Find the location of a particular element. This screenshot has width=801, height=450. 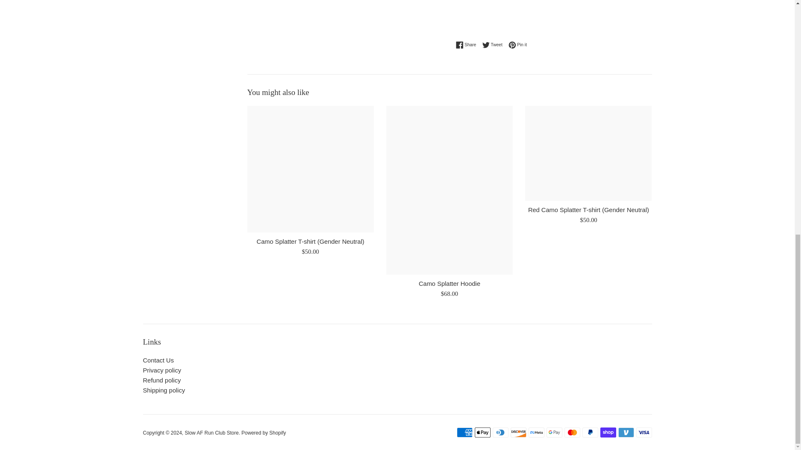

Pin on Pinterest is located at coordinates (608, 432).